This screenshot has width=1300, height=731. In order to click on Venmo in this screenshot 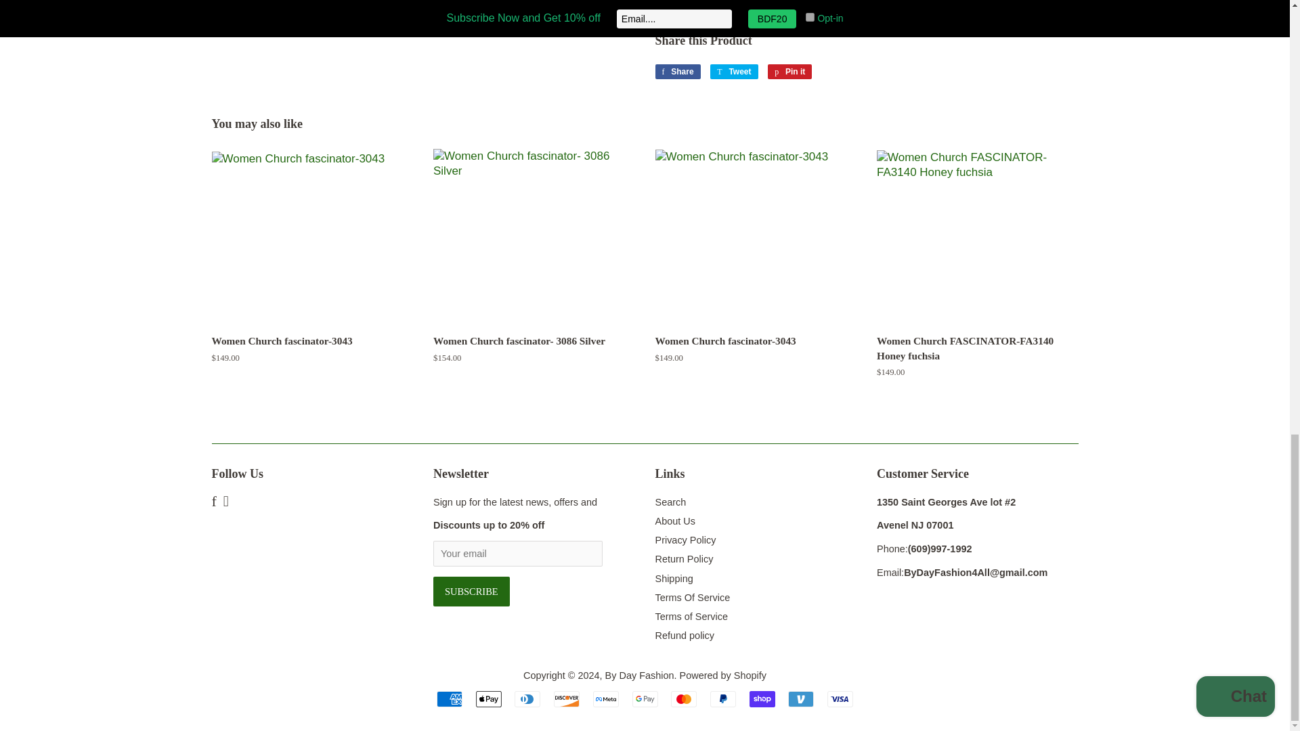, I will do `click(800, 699)`.